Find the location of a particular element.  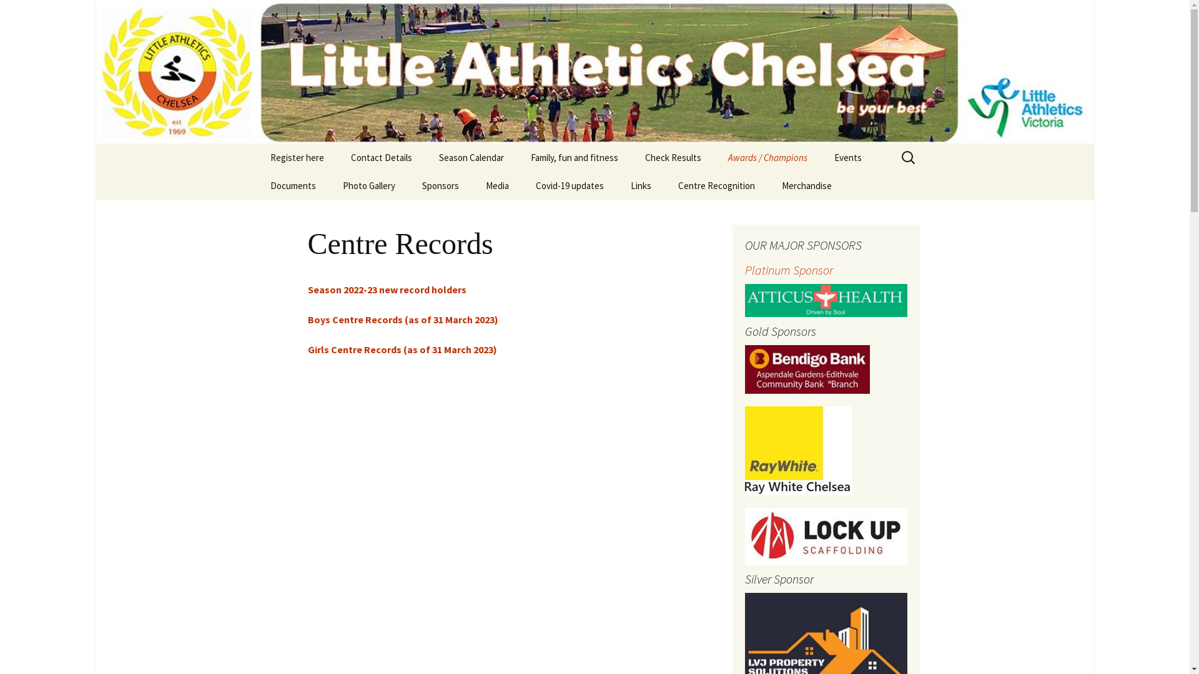

Awards / Champions is located at coordinates (768, 157).